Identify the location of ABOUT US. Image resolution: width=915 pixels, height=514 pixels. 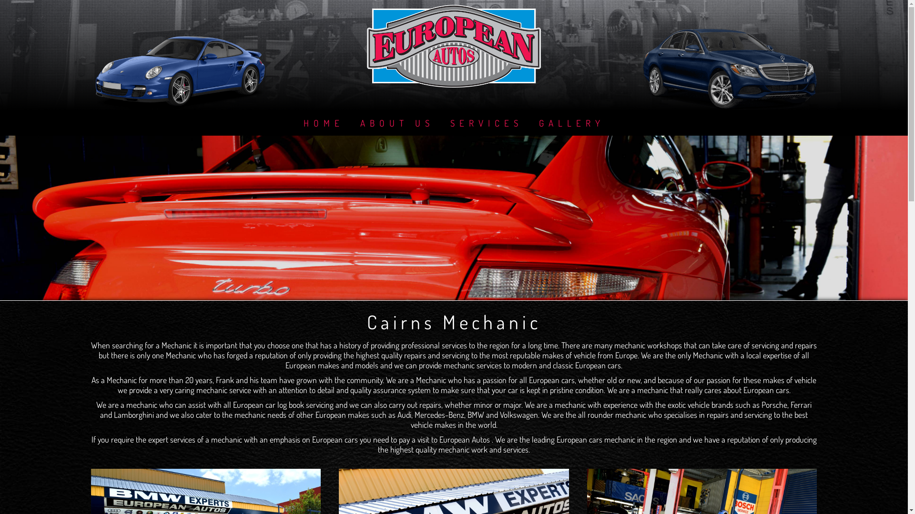
(396, 123).